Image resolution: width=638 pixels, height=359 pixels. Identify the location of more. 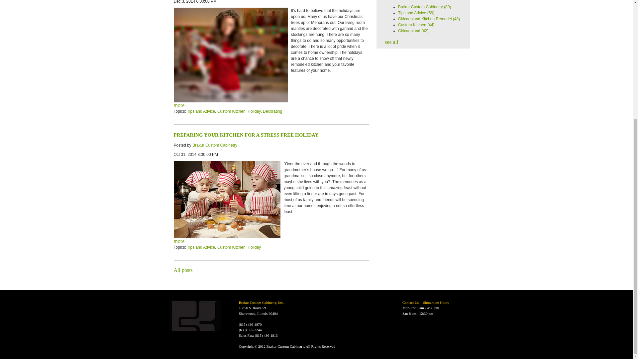
(179, 241).